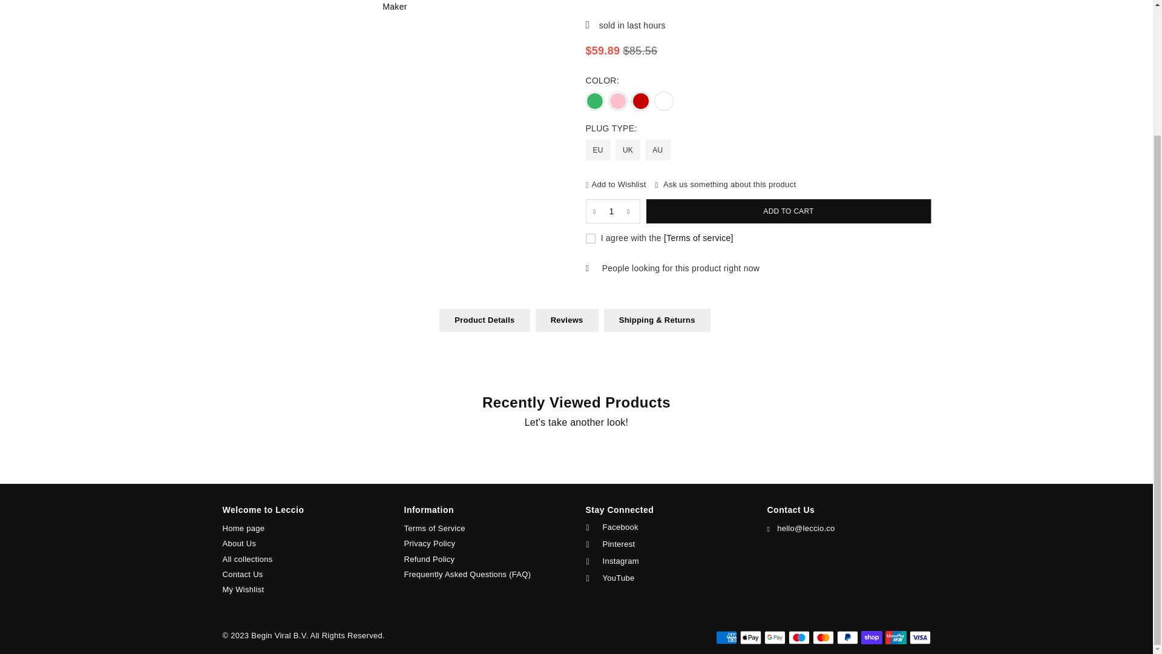 The image size is (1162, 654). Describe the element at coordinates (919, 637) in the screenshot. I see `Visa` at that location.